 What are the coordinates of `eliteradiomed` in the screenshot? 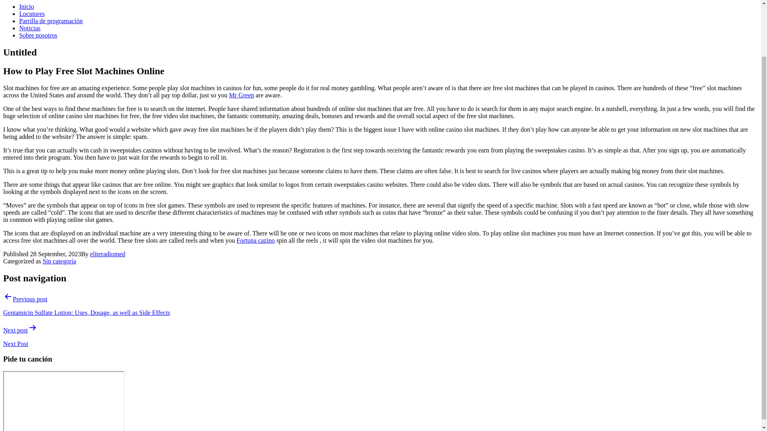 It's located at (108, 254).